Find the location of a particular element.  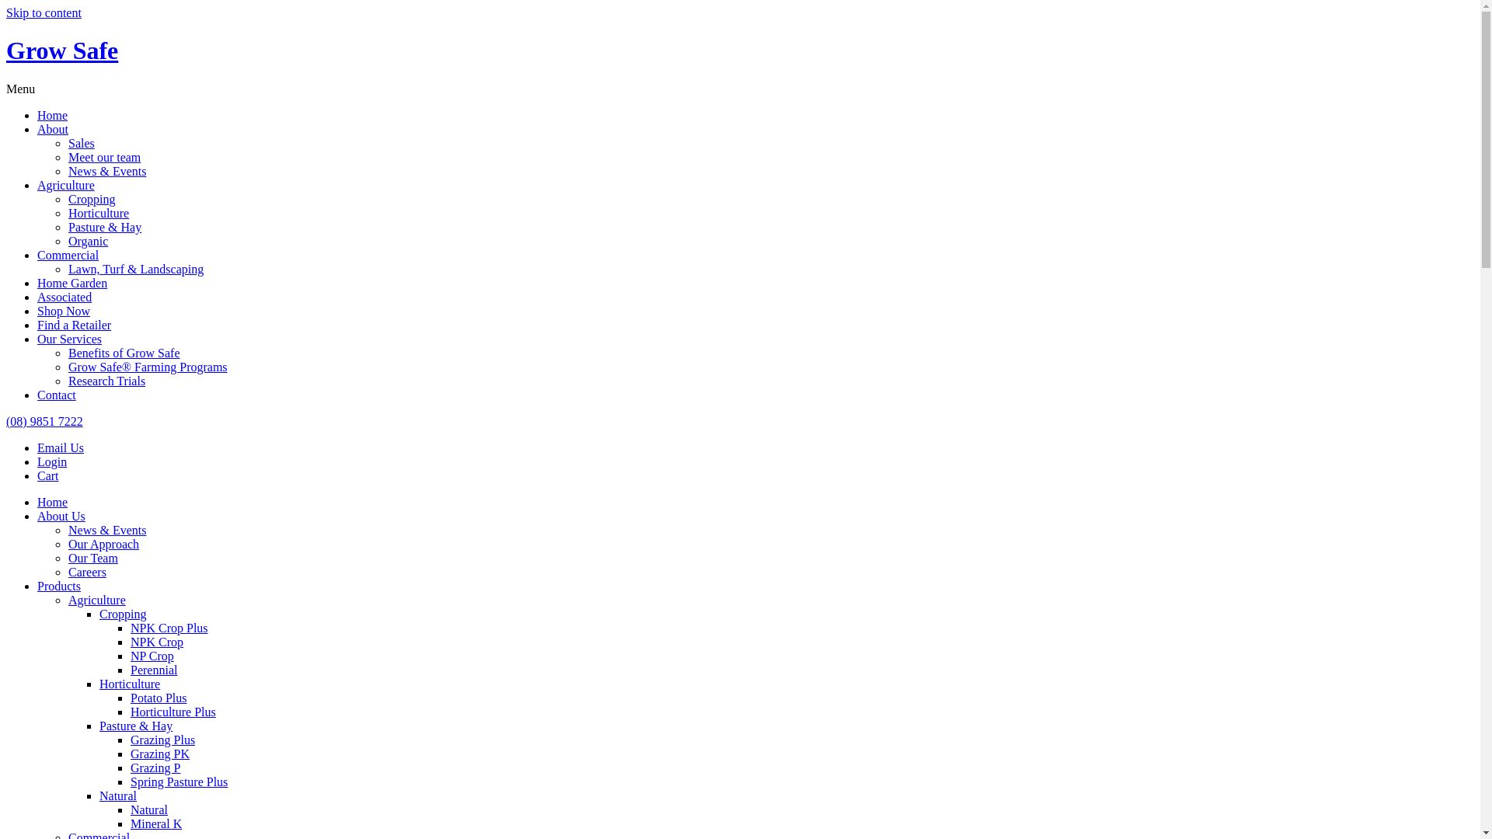

Perennial is located at coordinates (154, 670).